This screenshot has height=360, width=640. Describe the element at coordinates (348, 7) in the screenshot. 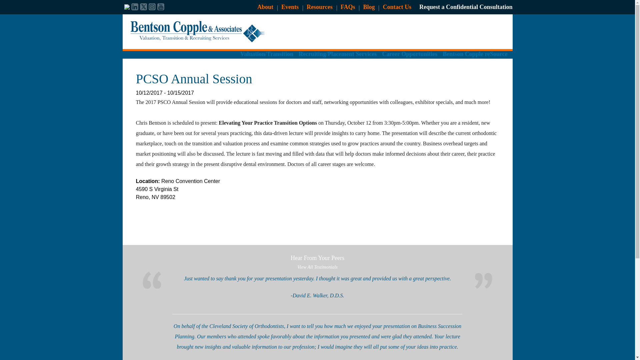

I see `FAQs` at that location.